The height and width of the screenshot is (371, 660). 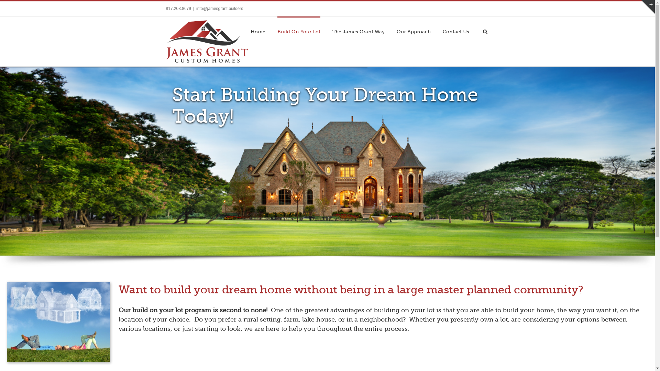 What do you see at coordinates (298, 31) in the screenshot?
I see `Build On Your Lot` at bounding box center [298, 31].